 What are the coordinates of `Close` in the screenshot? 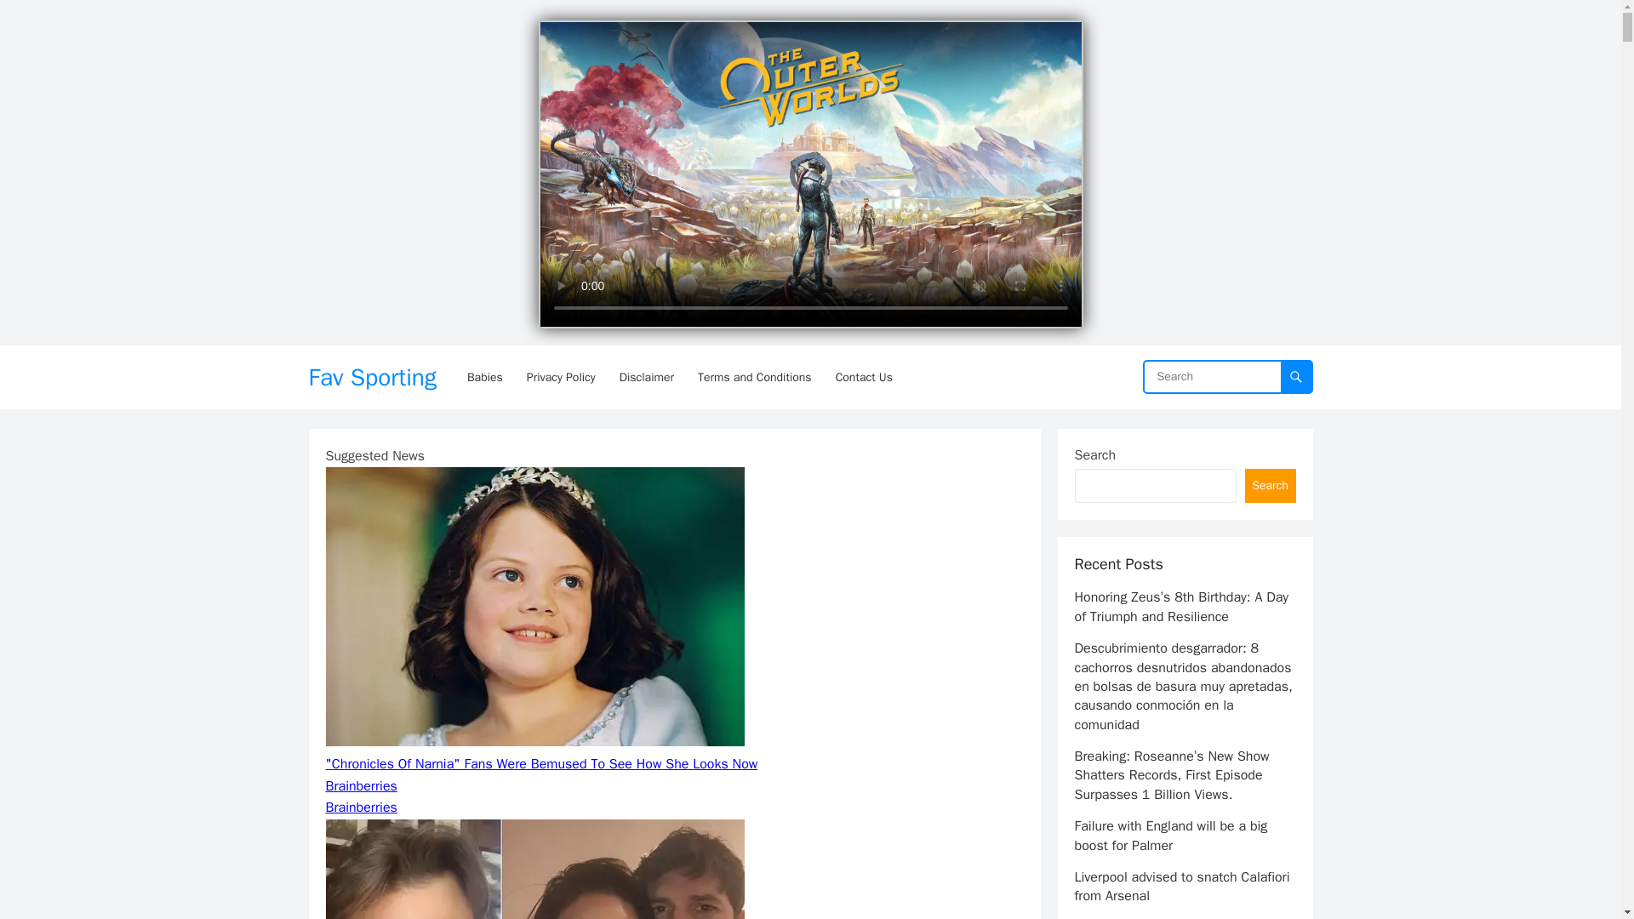 It's located at (1064, 34).